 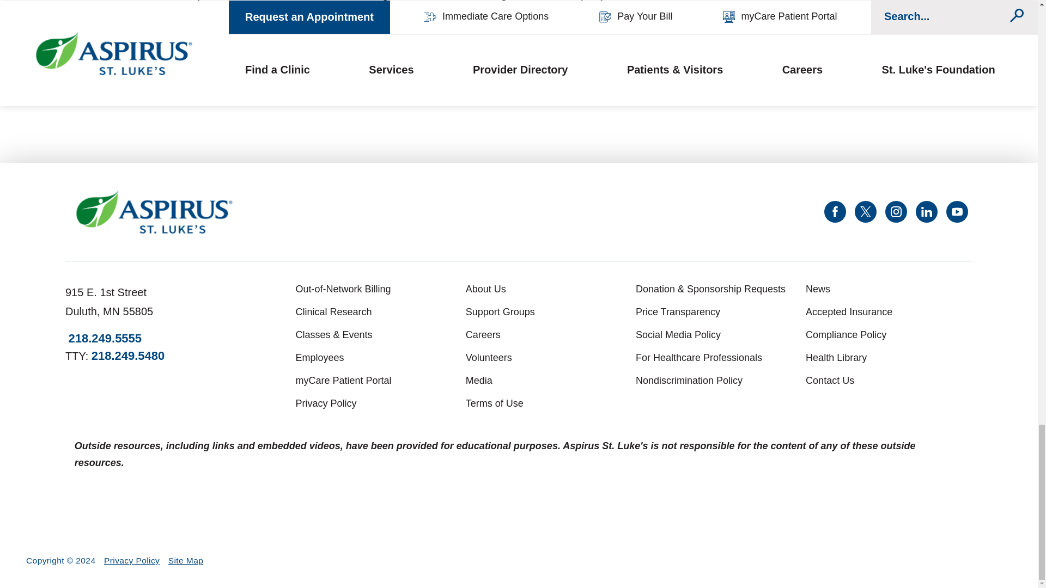 I want to click on Instagram, so click(x=896, y=212).